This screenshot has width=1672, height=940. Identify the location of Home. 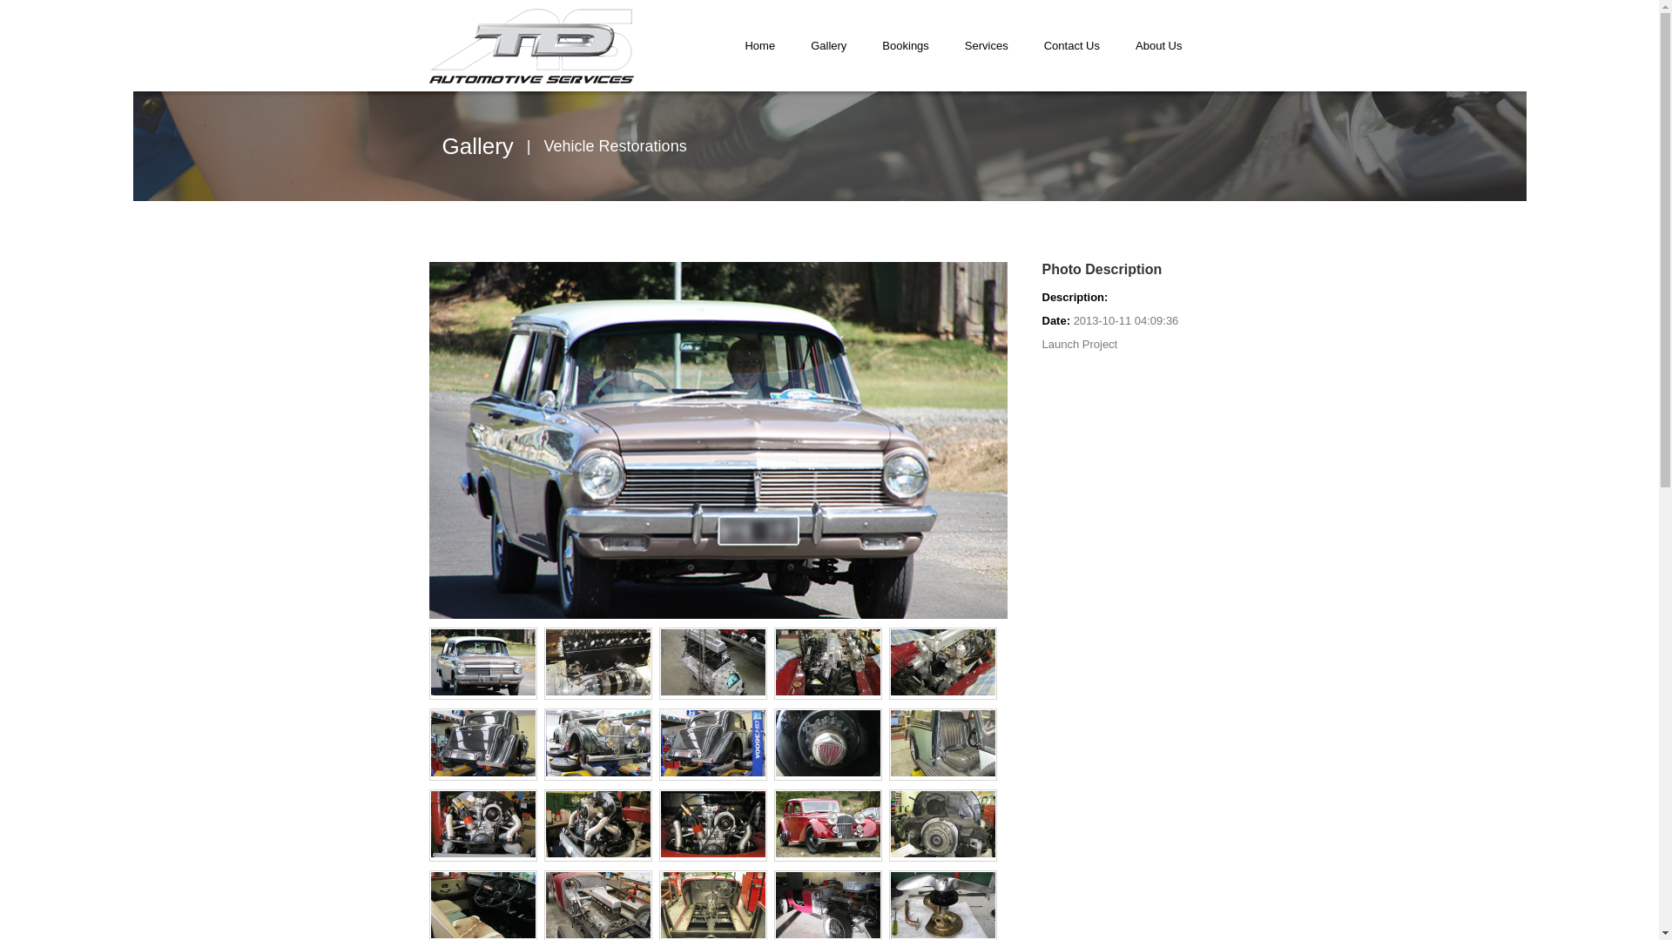
(759, 45).